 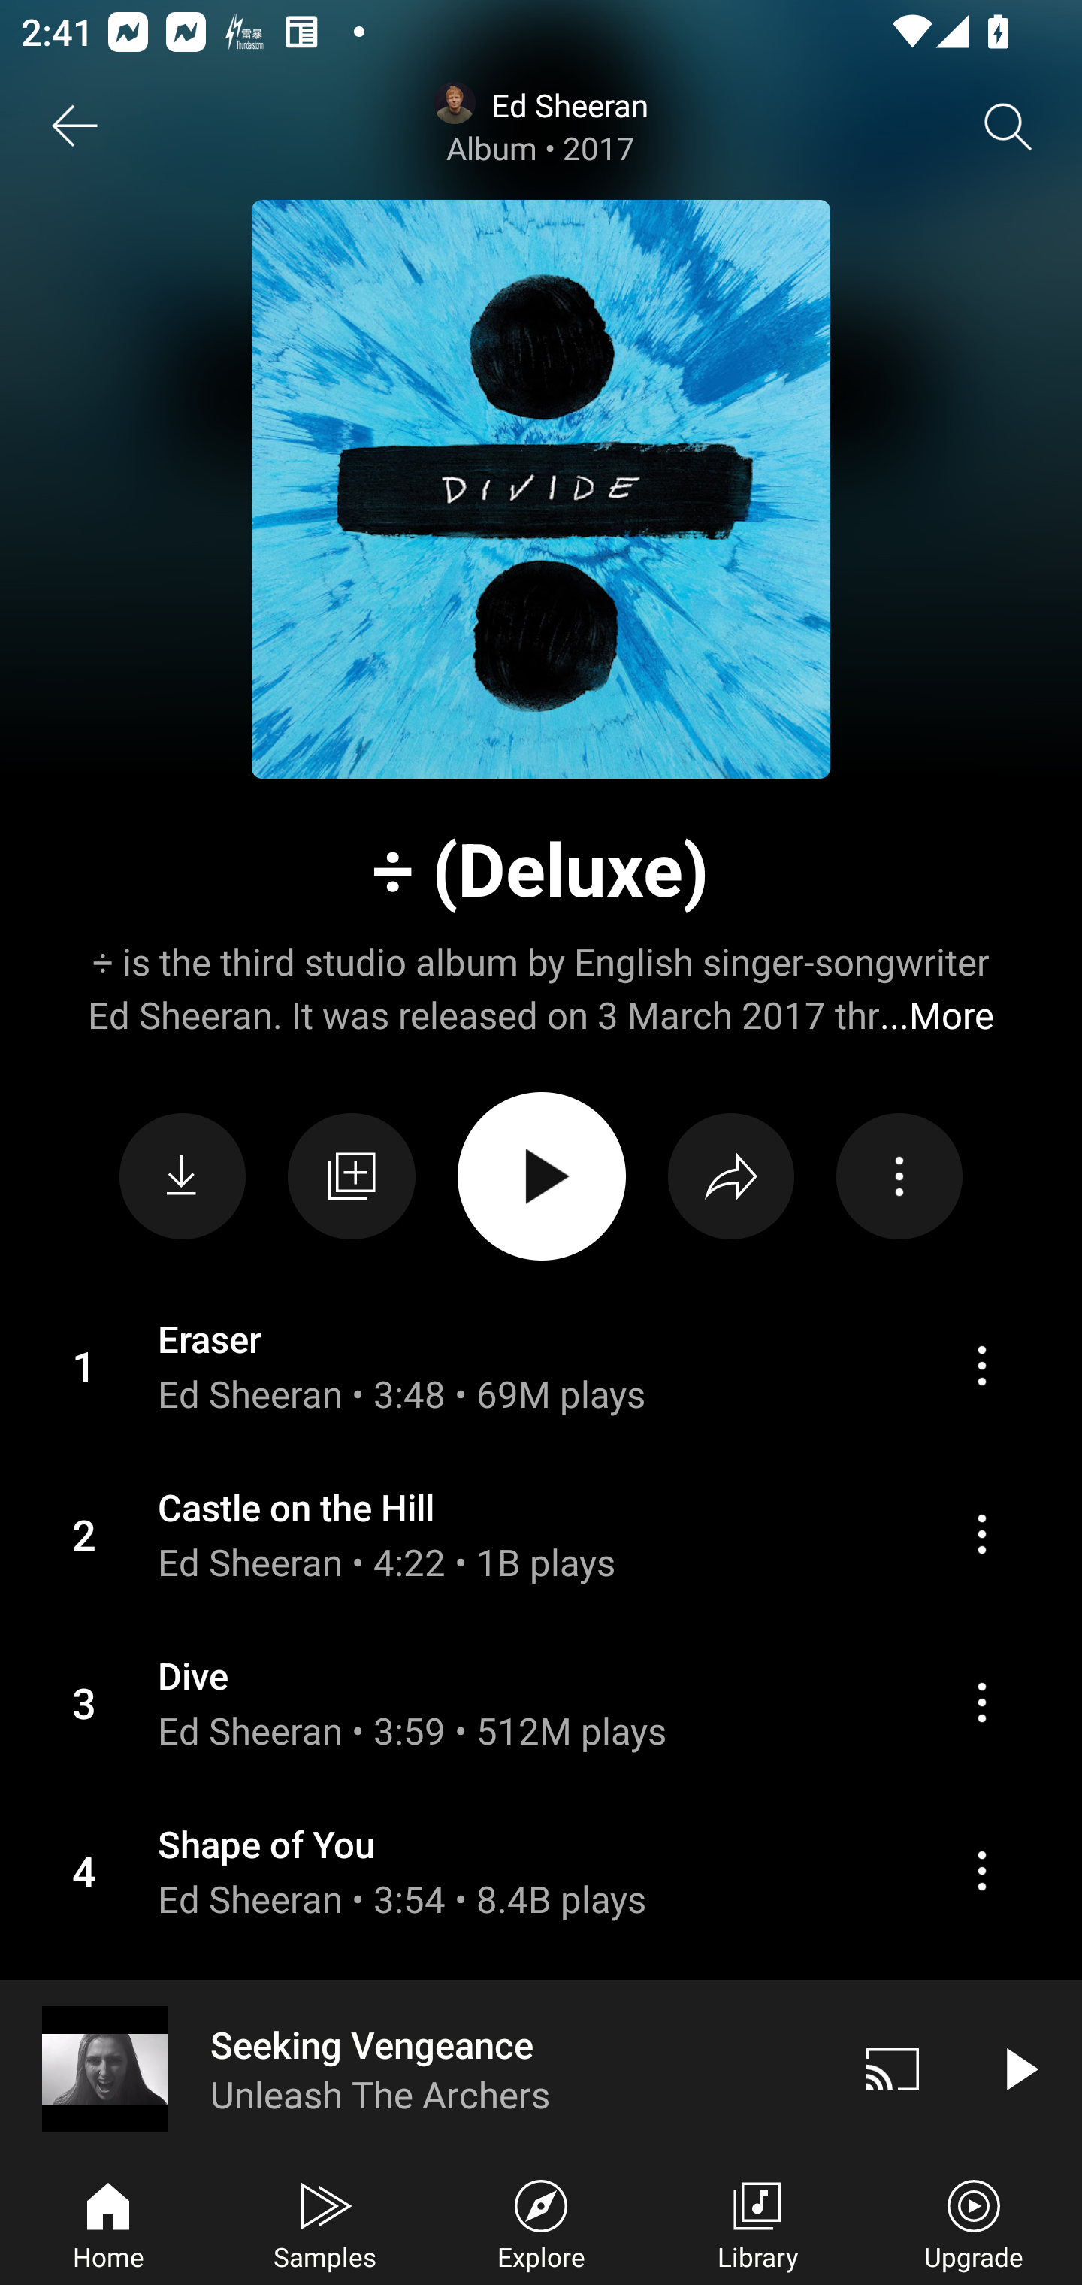 I want to click on Action menu, so click(x=981, y=1702).